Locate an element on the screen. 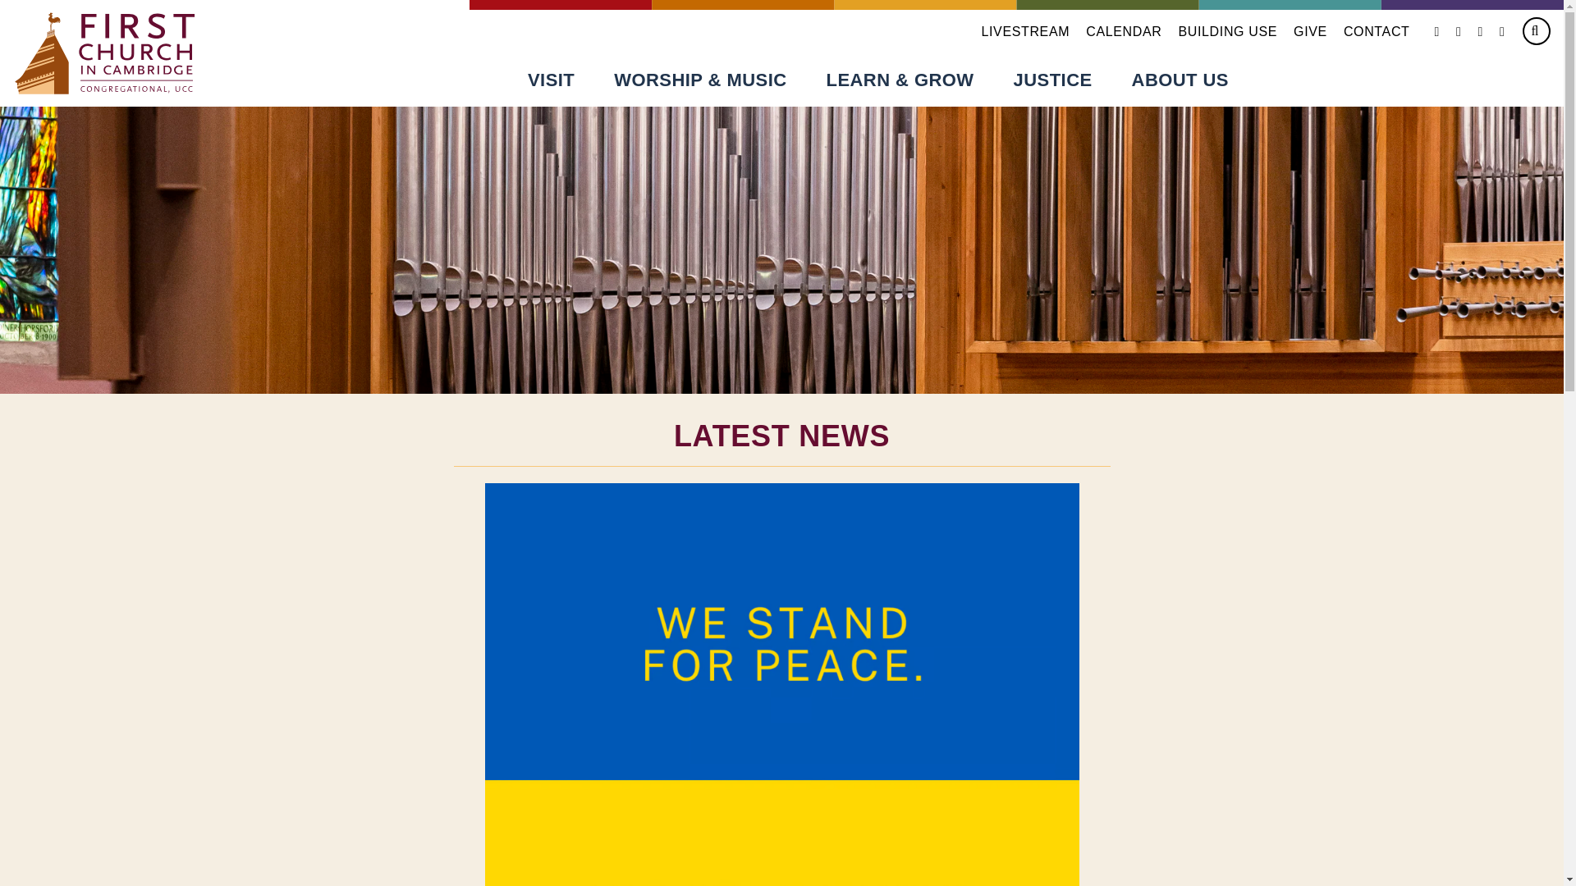  VISIT is located at coordinates (550, 79).